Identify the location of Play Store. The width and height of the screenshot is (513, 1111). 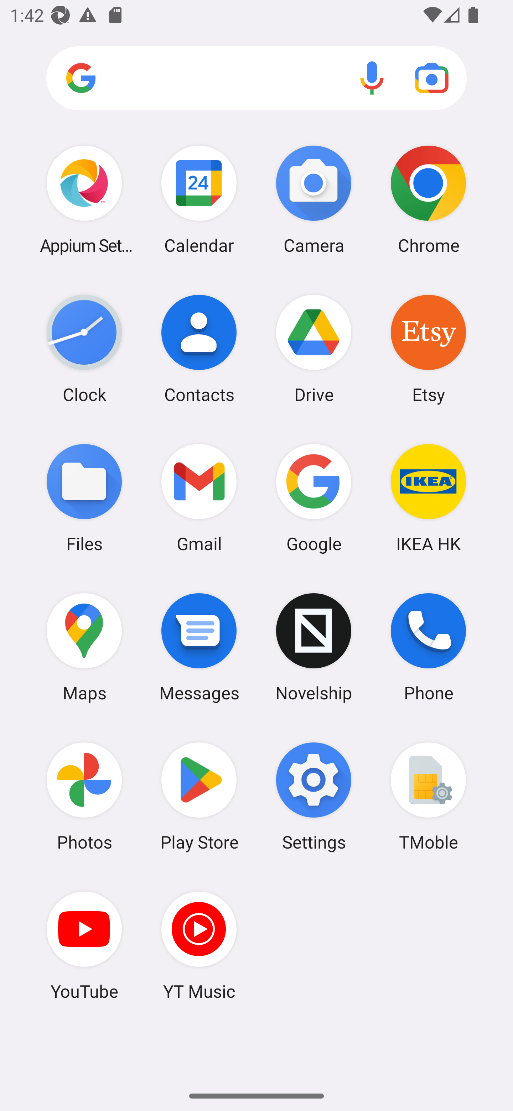
(199, 797).